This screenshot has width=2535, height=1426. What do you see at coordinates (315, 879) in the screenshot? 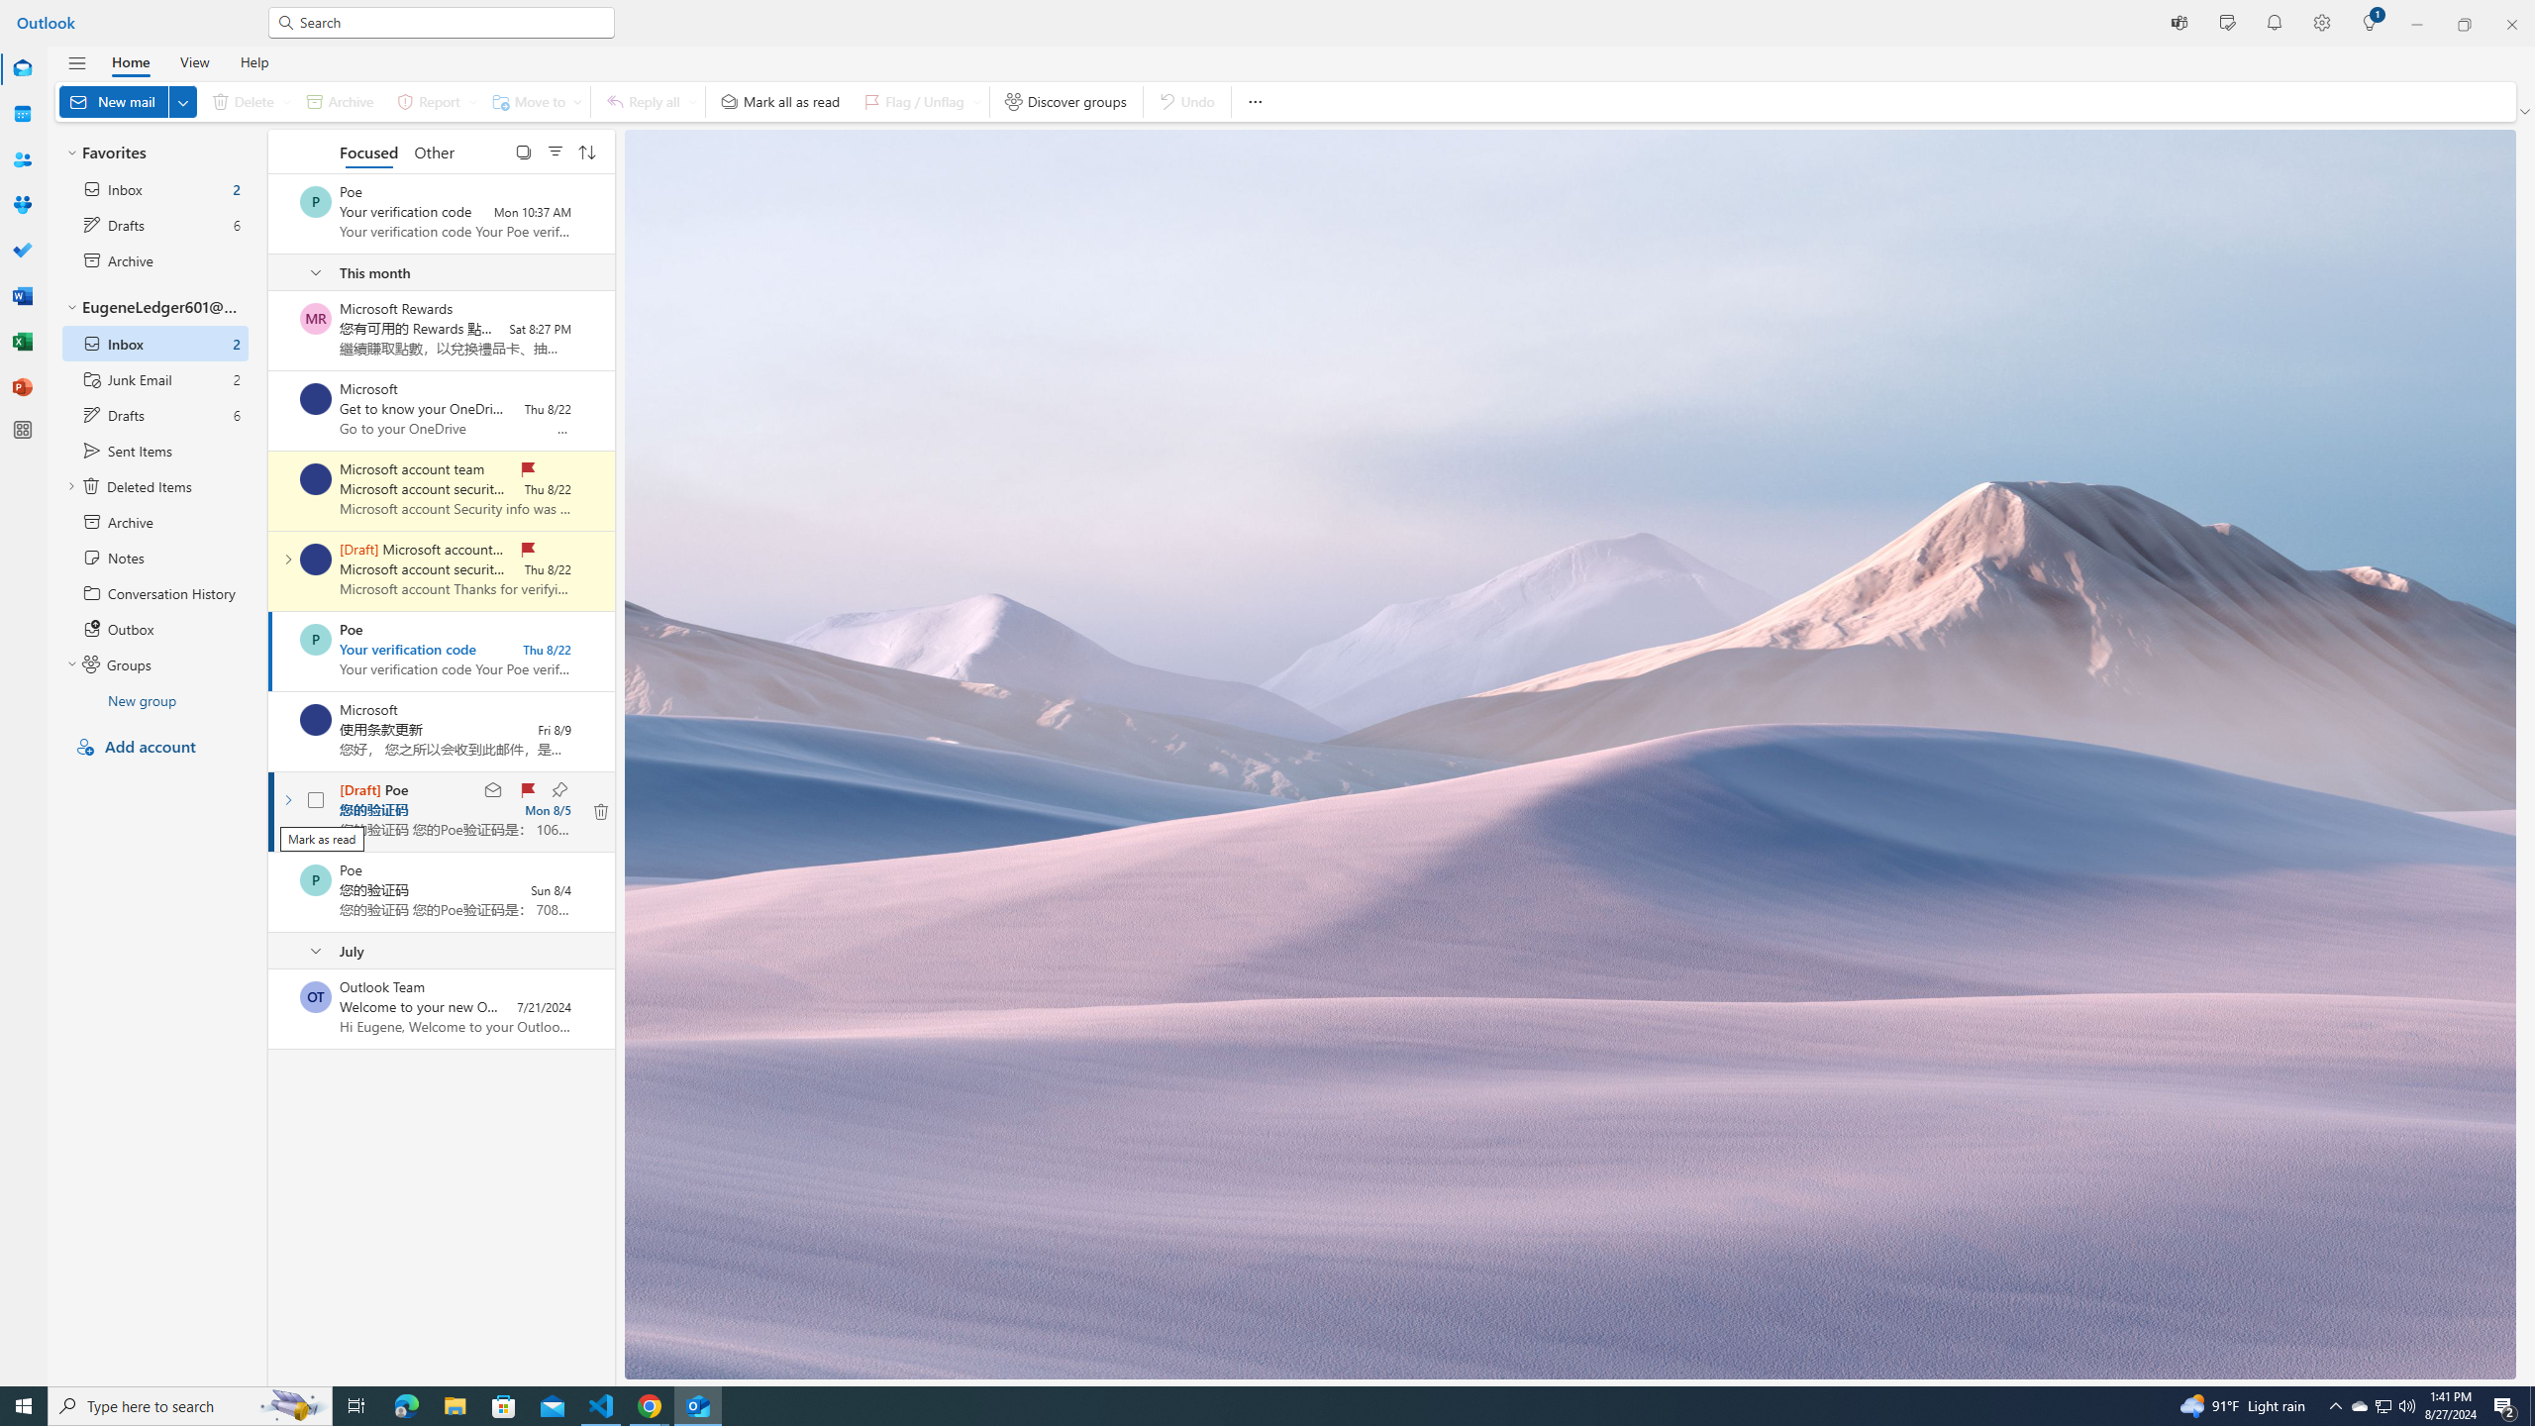
I see `Poe` at bounding box center [315, 879].